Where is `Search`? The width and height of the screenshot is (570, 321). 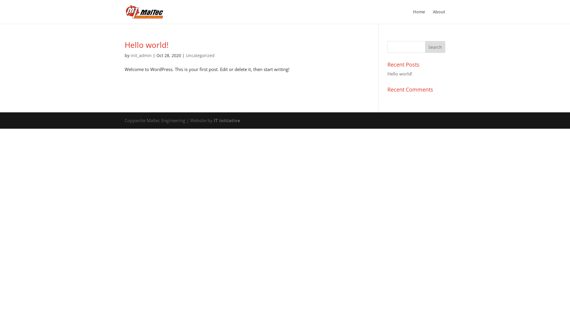
Search is located at coordinates (435, 47).